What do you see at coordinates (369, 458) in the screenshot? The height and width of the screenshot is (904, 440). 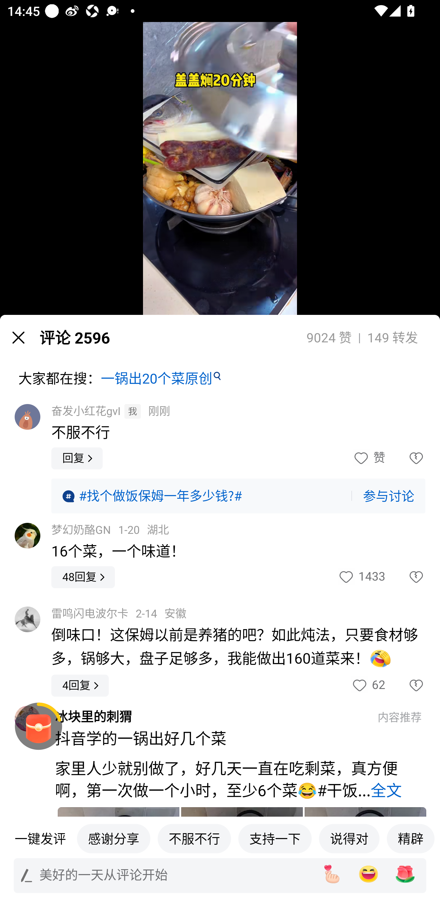 I see `赞` at bounding box center [369, 458].